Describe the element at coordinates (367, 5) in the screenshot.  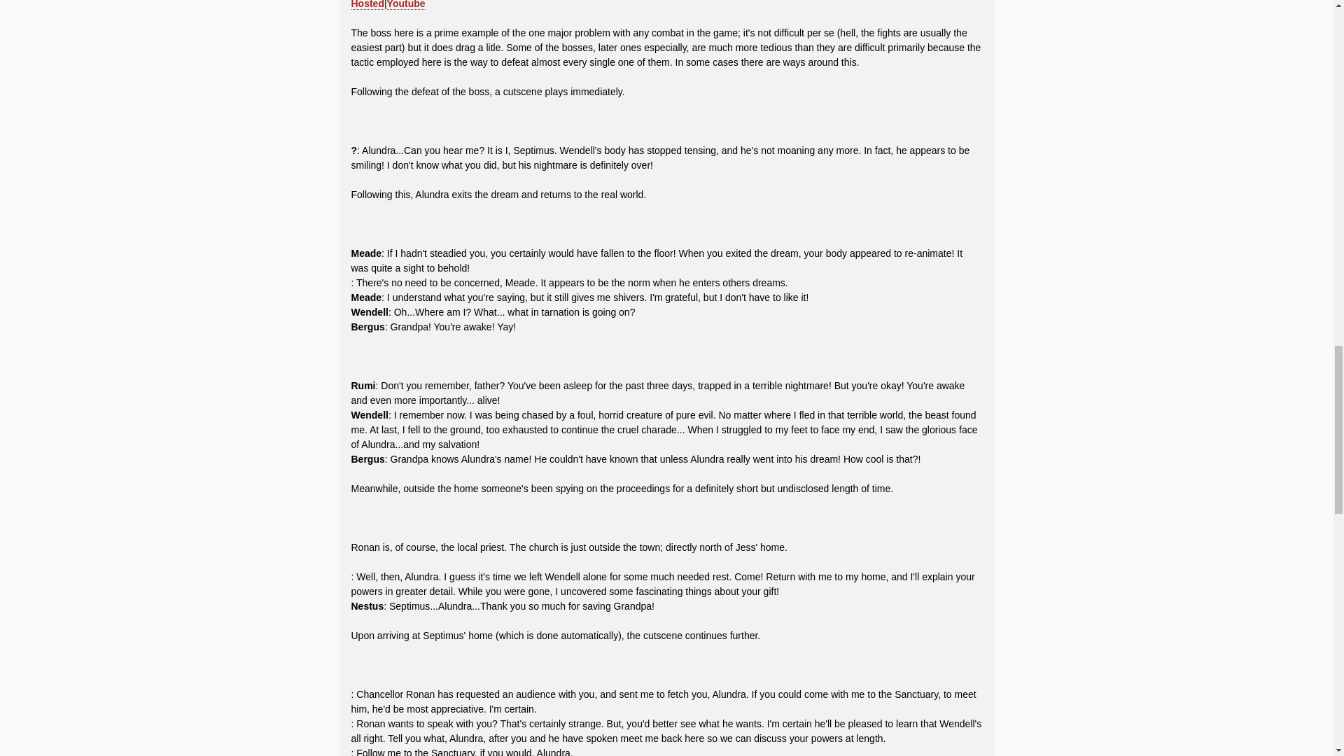
I see `Hosted` at that location.